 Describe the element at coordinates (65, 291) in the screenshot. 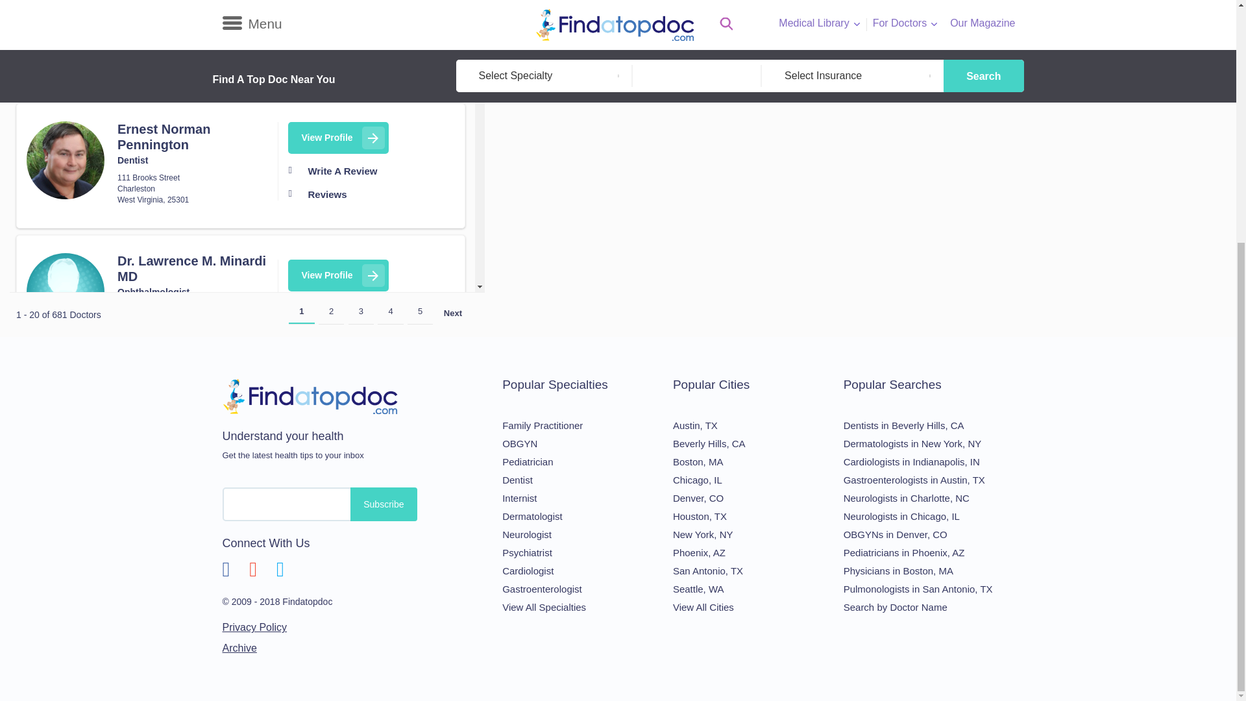

I see `Dr. Lawrence M. Minardi MD` at that location.